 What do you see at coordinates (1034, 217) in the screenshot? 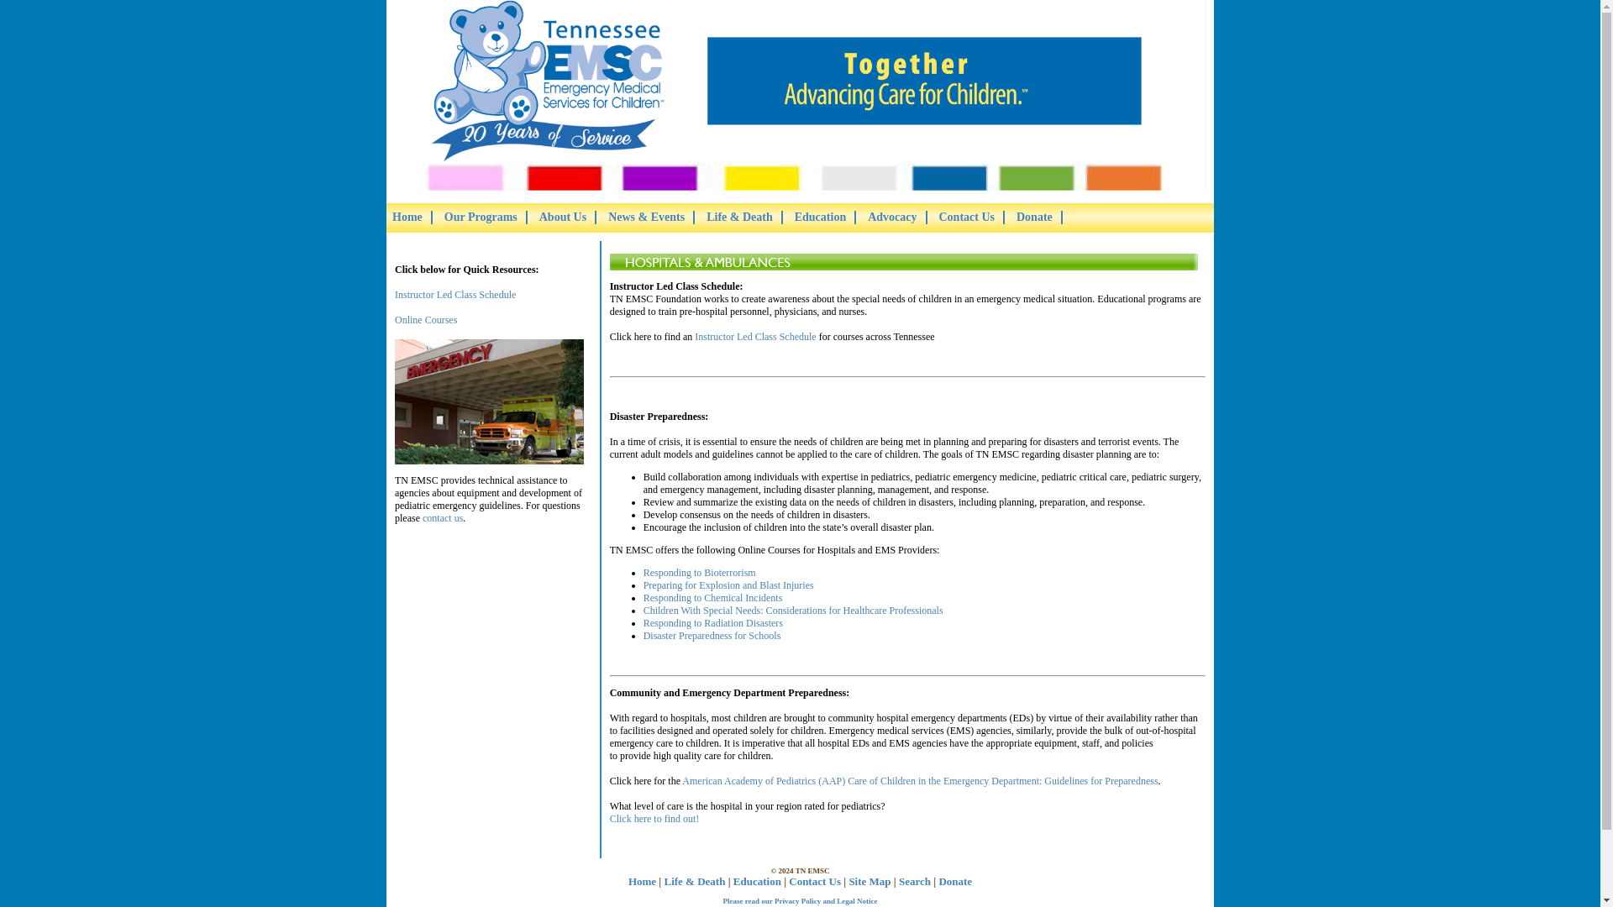
I see `Donate` at bounding box center [1034, 217].